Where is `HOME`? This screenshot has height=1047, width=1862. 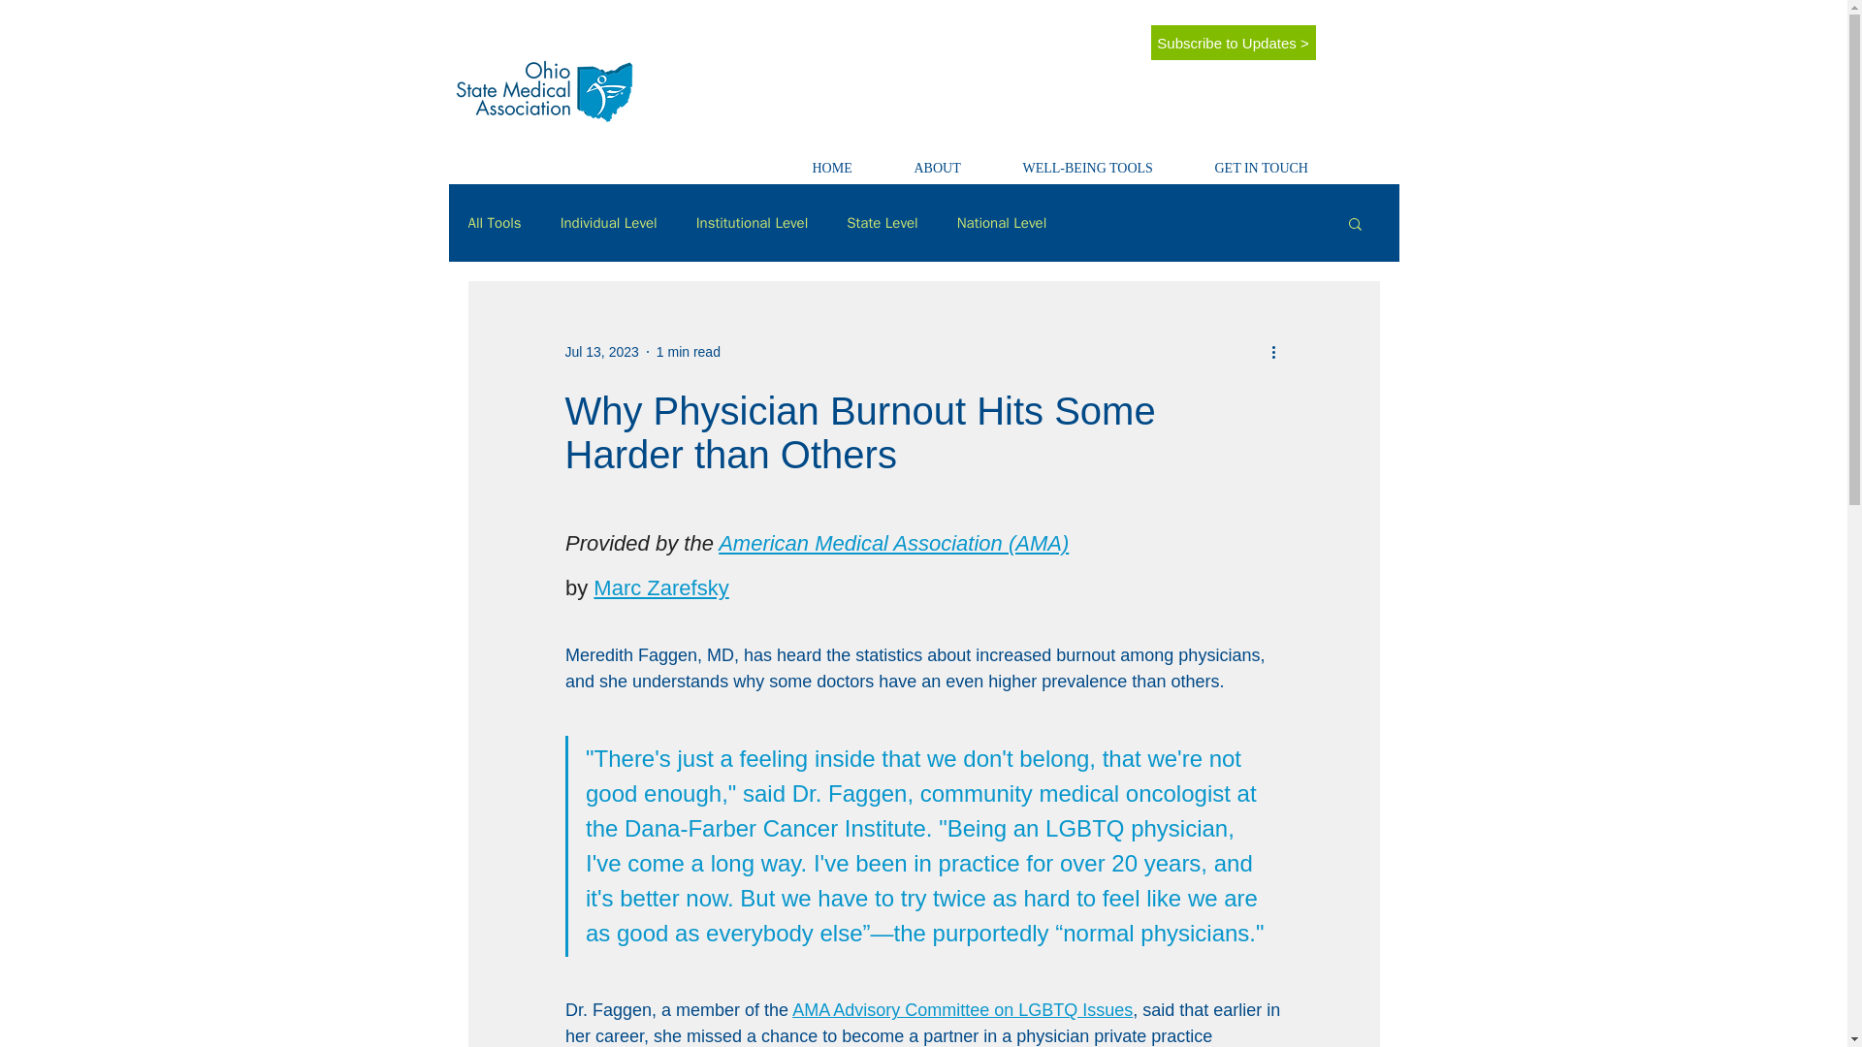
HOME is located at coordinates (850, 160).